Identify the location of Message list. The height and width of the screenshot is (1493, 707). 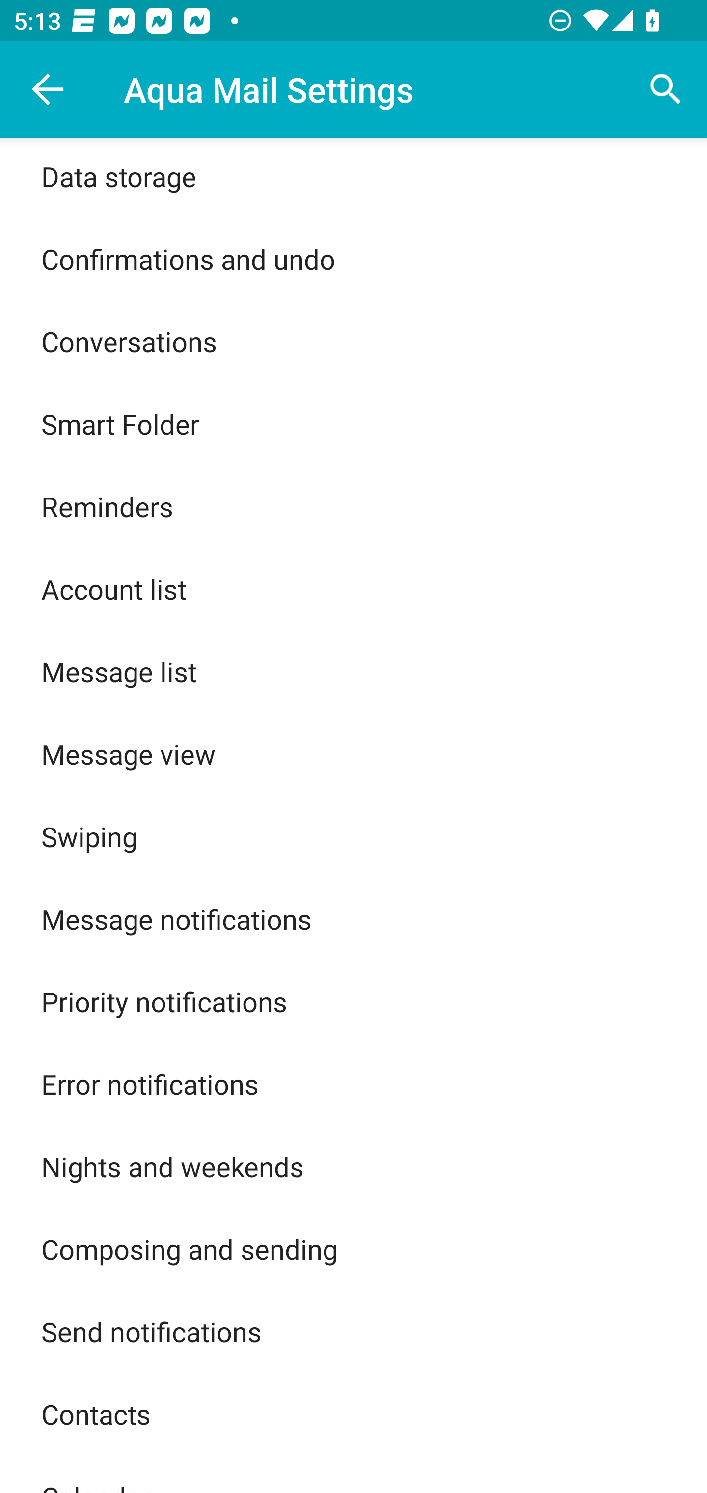
(353, 671).